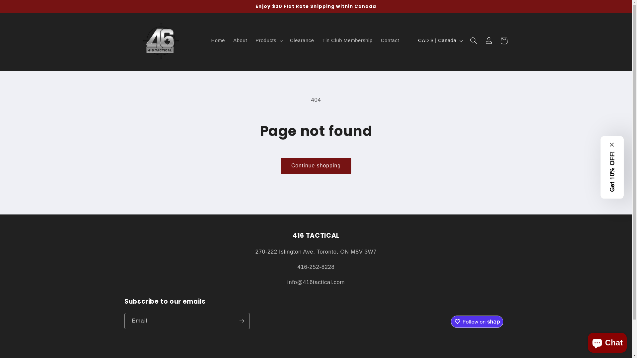 The height and width of the screenshot is (358, 637). What do you see at coordinates (218, 41) in the screenshot?
I see `Home` at bounding box center [218, 41].